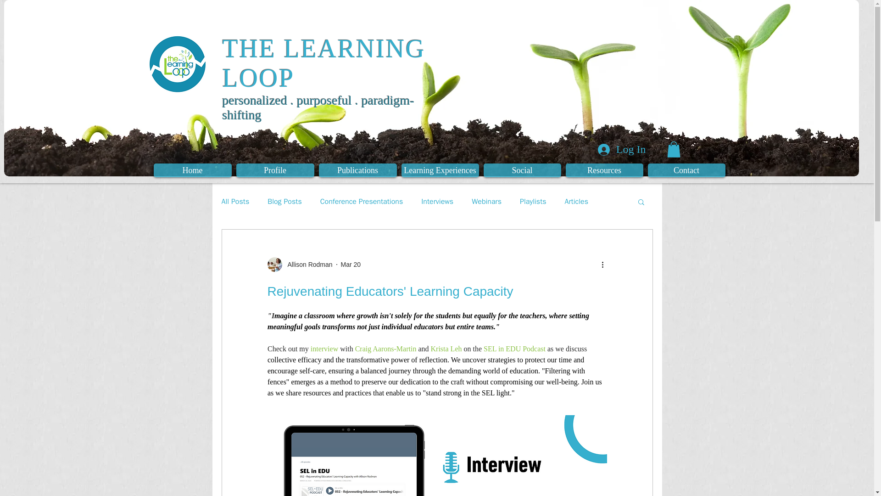 The width and height of the screenshot is (881, 496). What do you see at coordinates (299, 265) in the screenshot?
I see `Allison Rodman` at bounding box center [299, 265].